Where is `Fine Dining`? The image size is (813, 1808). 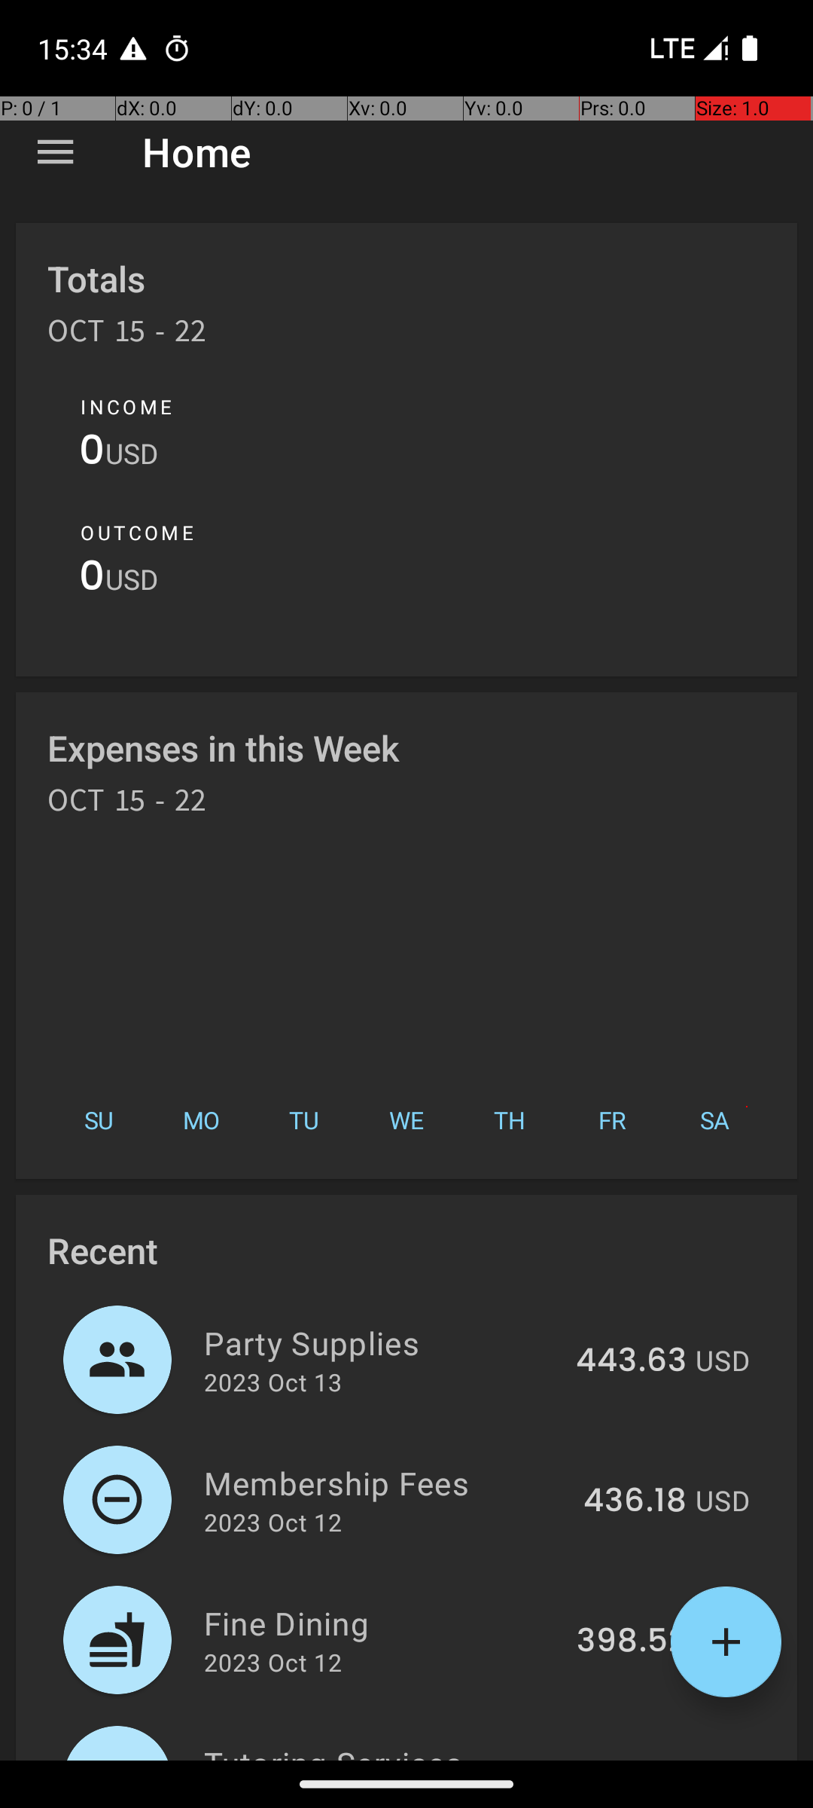
Fine Dining is located at coordinates (382, 1623).